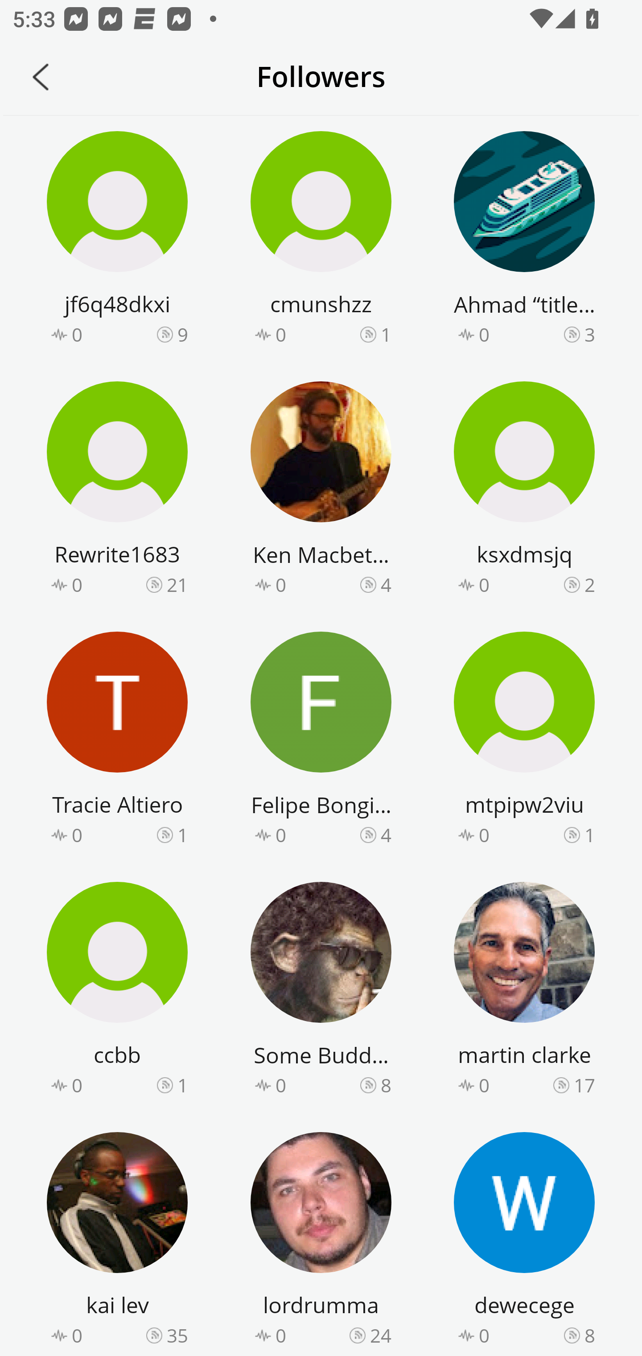 The width and height of the screenshot is (642, 1356). Describe the element at coordinates (589, 1335) in the screenshot. I see `8` at that location.